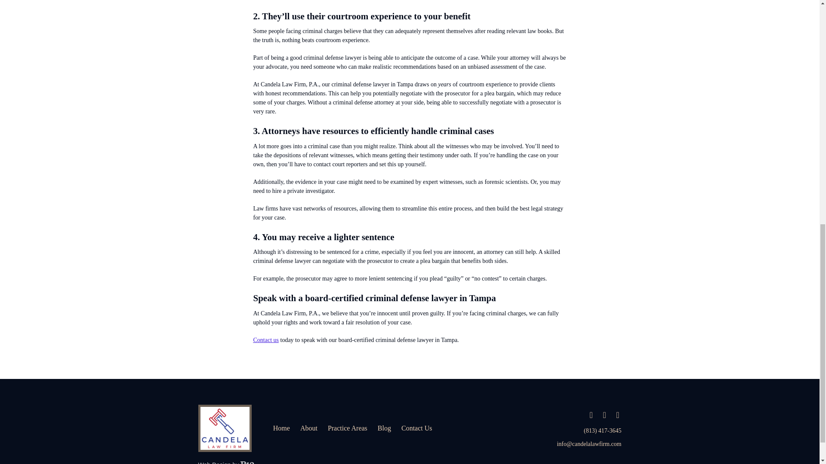 This screenshot has height=464, width=826. Describe the element at coordinates (384, 428) in the screenshot. I see `Blog` at that location.